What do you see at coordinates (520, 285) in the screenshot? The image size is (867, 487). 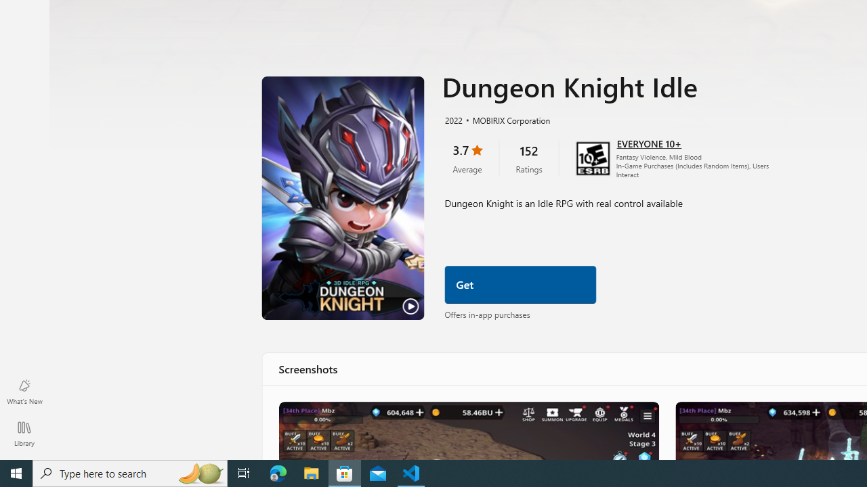 I see `Get` at bounding box center [520, 285].